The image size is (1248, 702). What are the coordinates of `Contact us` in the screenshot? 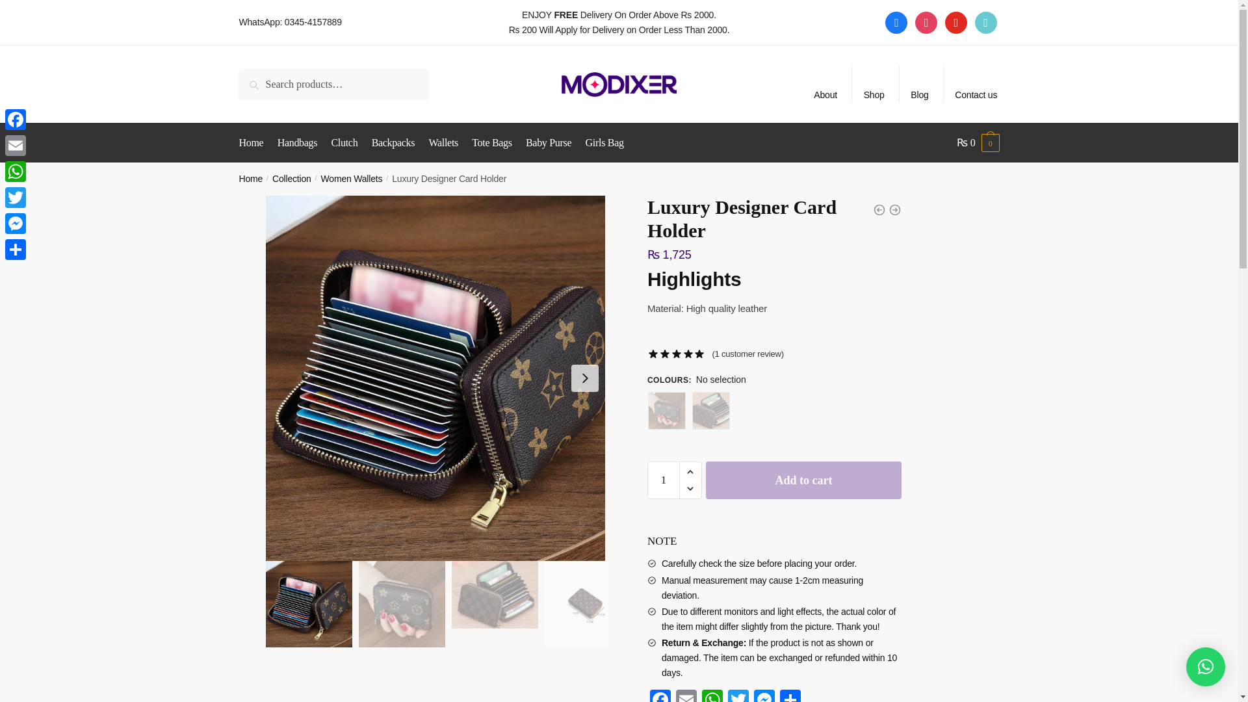 It's located at (976, 83).